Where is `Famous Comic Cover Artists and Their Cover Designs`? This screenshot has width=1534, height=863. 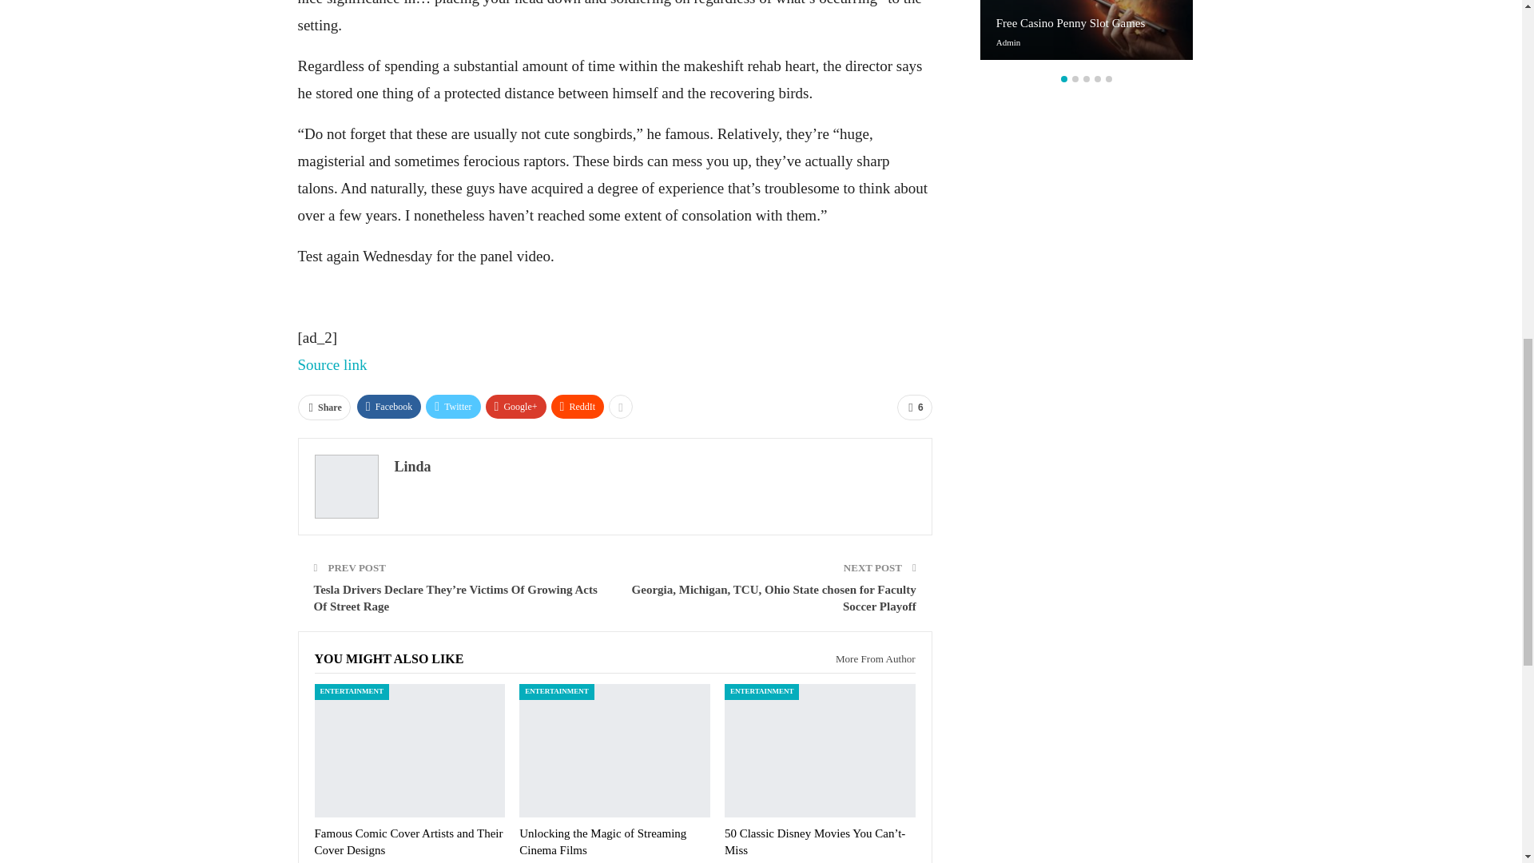 Famous Comic Cover Artists and Their Cover Designs is located at coordinates (410, 750).